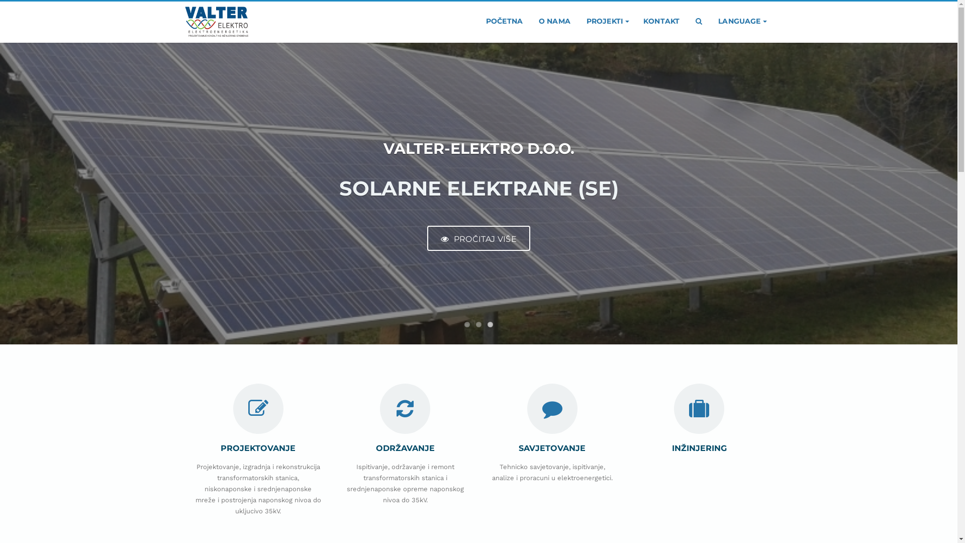 This screenshot has height=543, width=965. What do you see at coordinates (555, 21) in the screenshot?
I see `O NAMA` at bounding box center [555, 21].